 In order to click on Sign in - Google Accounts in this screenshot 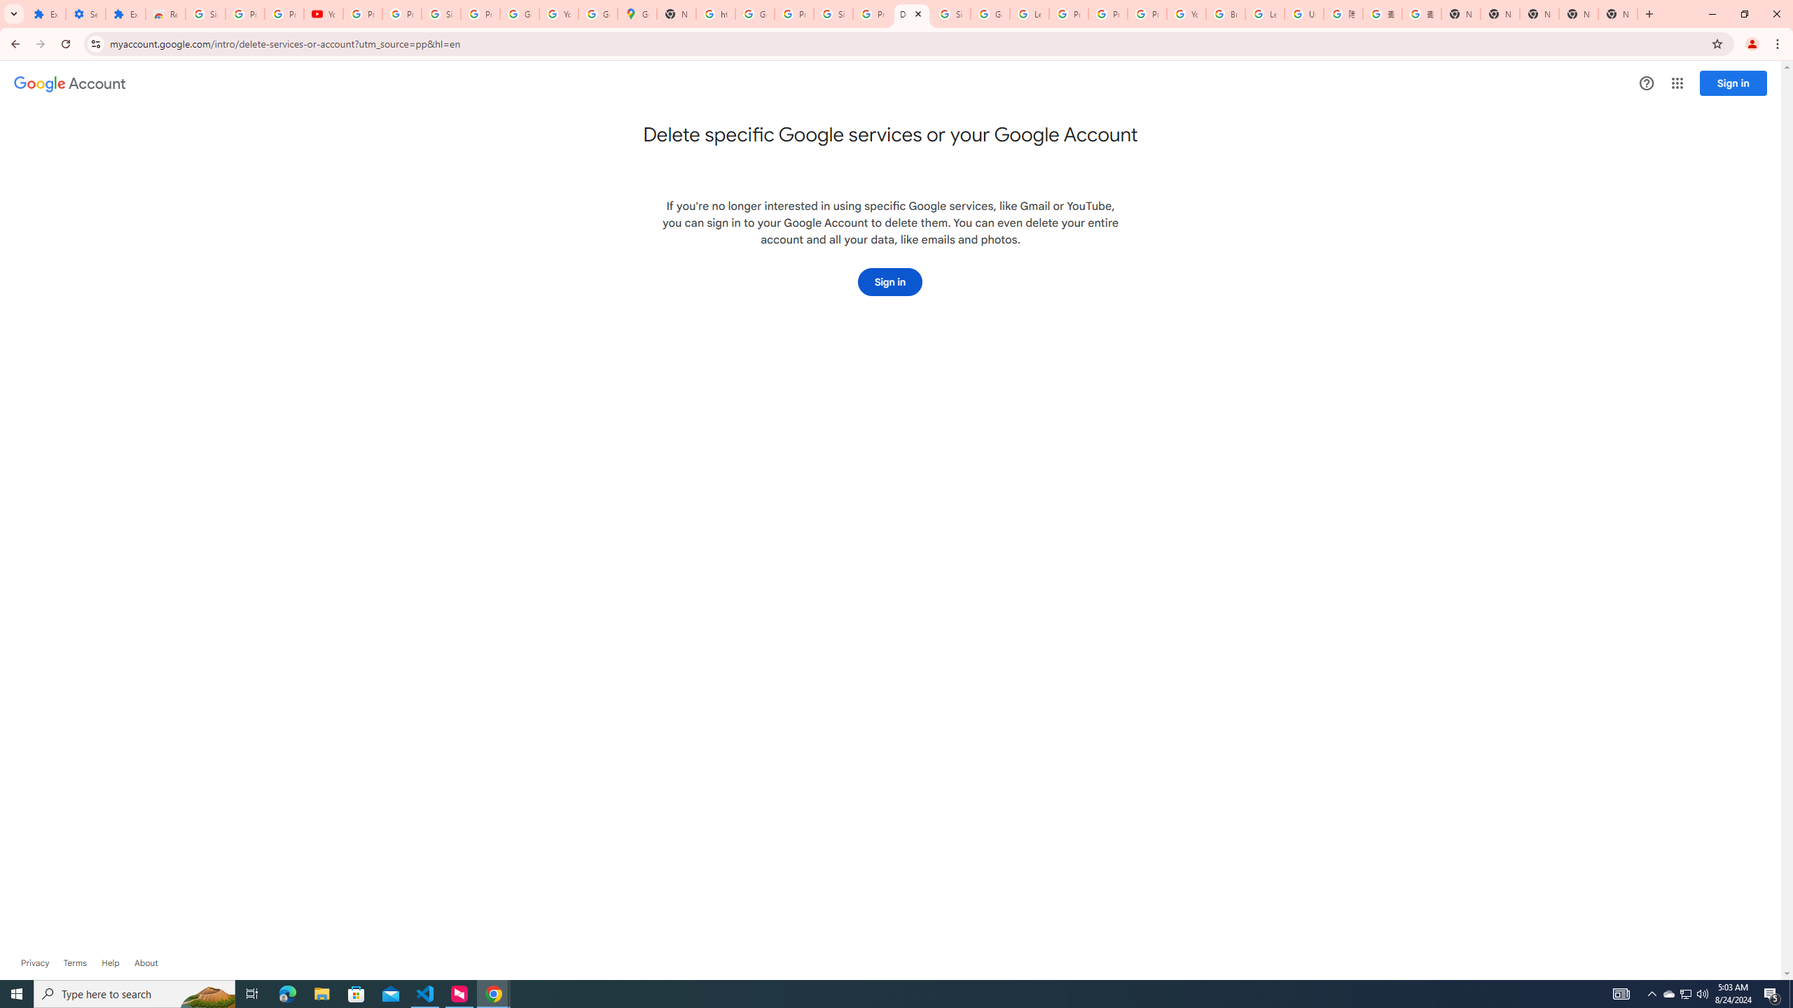, I will do `click(833, 14)`.